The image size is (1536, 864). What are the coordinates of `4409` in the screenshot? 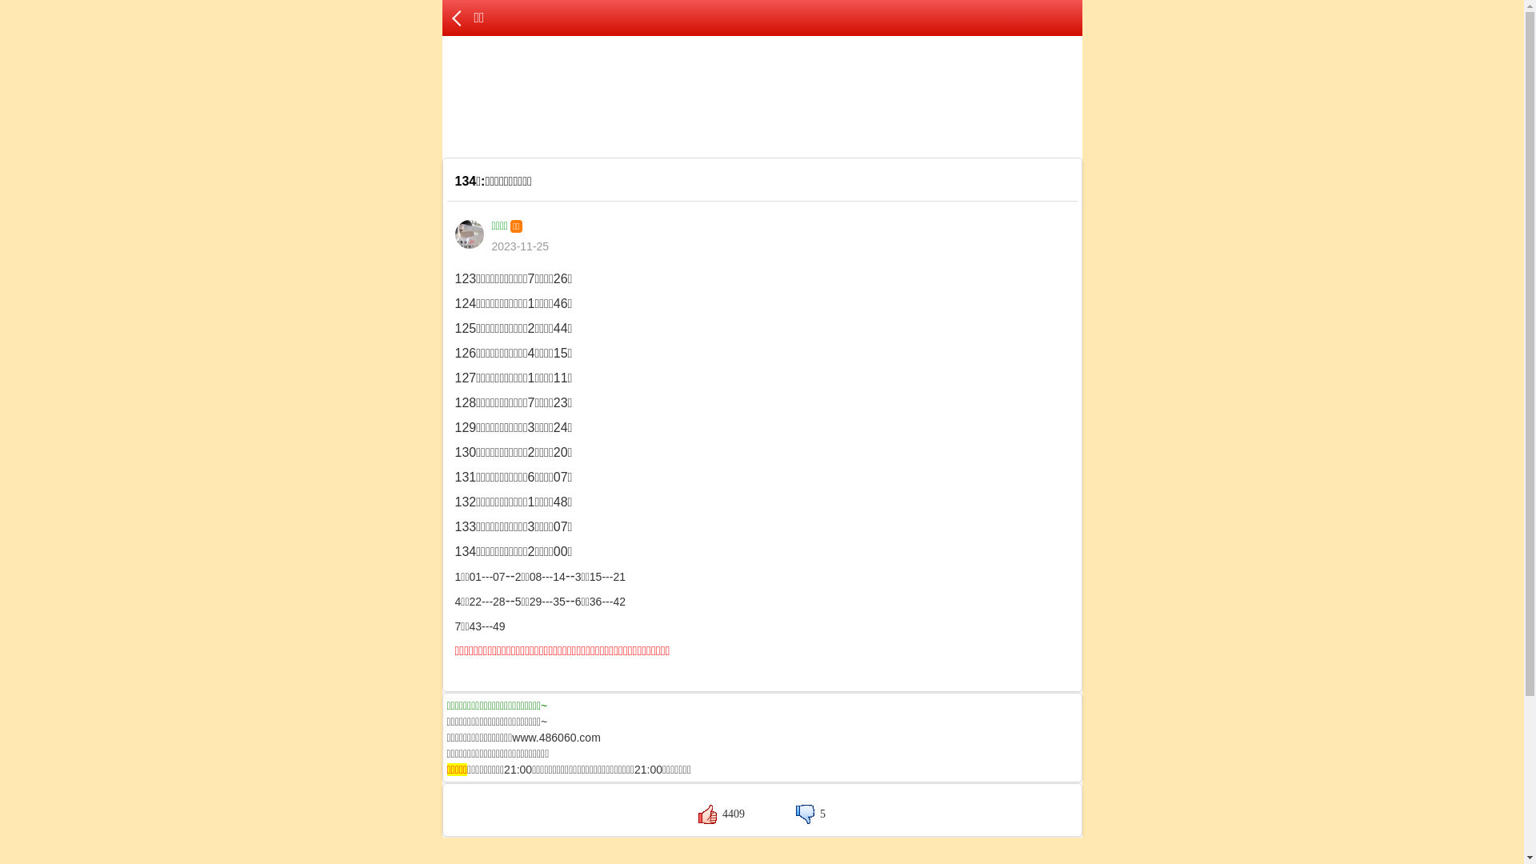 It's located at (722, 814).